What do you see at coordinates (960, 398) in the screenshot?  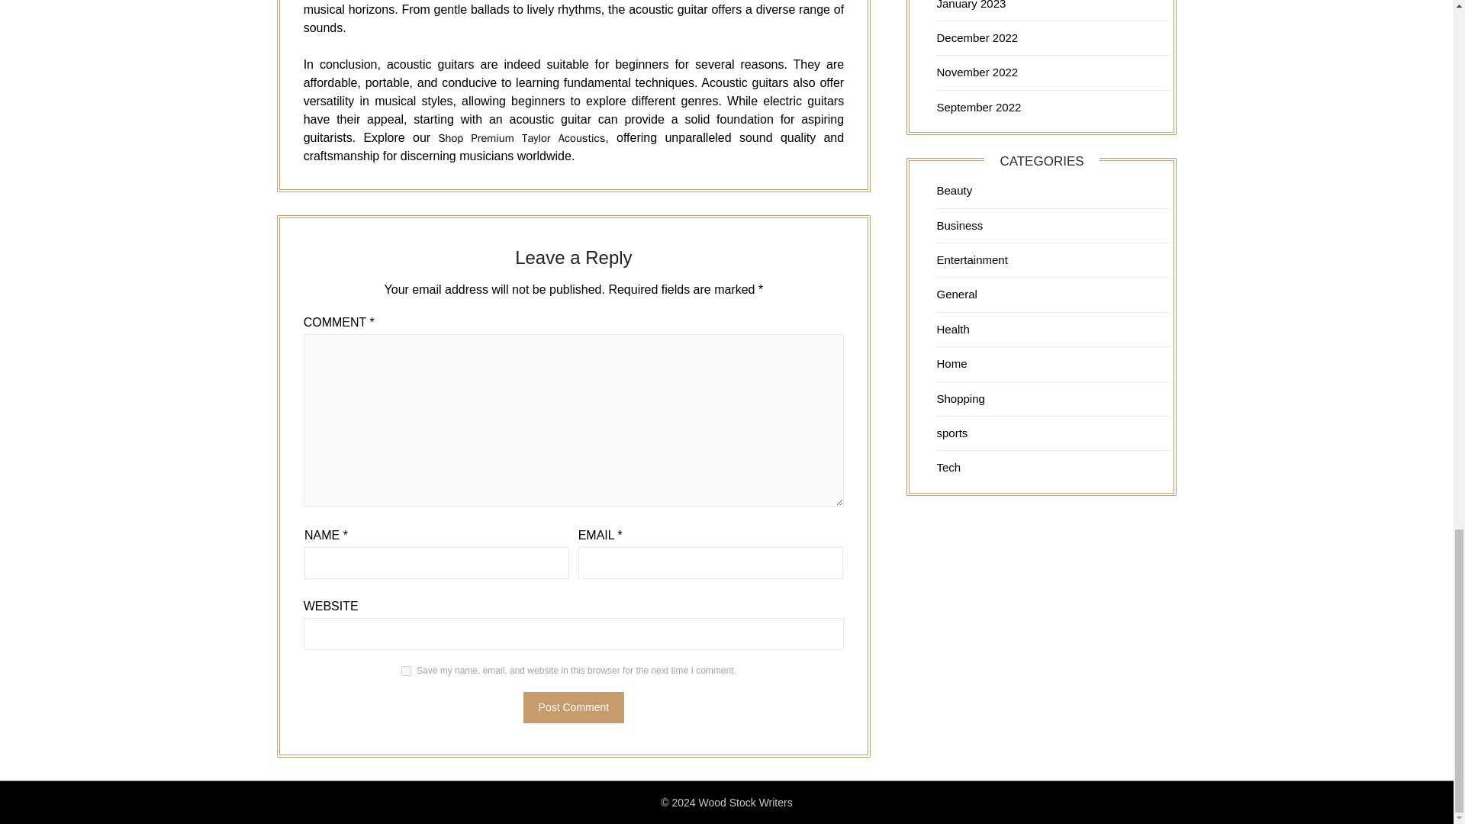 I see `Shopping` at bounding box center [960, 398].